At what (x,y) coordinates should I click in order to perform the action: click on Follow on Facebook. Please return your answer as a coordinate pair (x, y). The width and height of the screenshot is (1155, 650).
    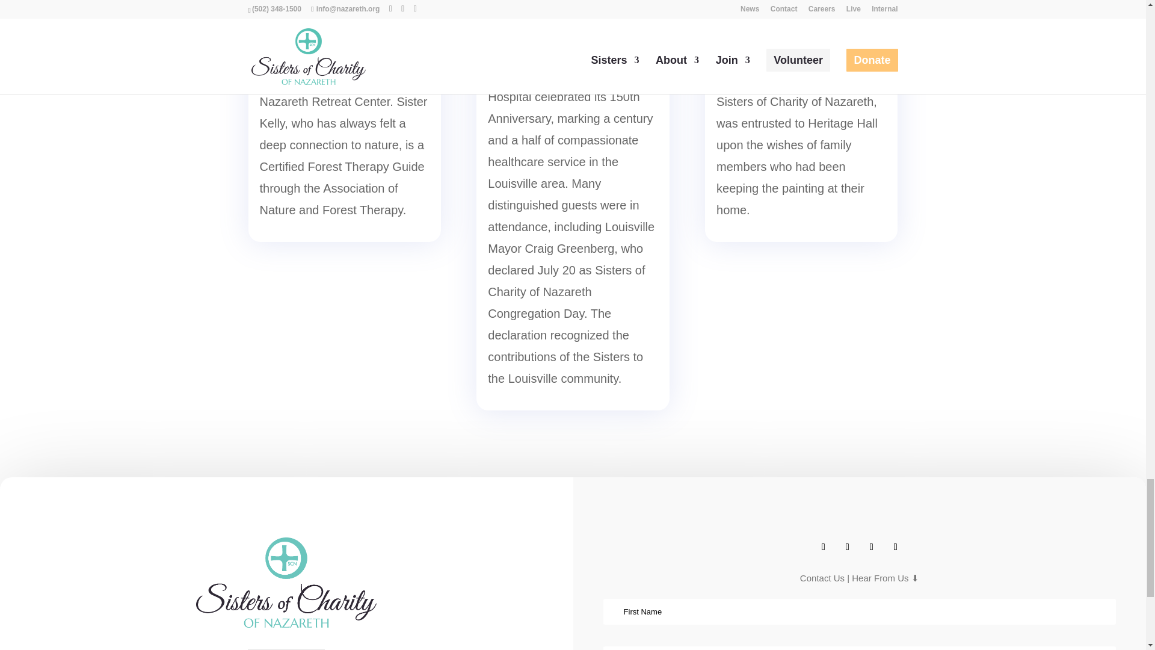
    Looking at the image, I should click on (823, 546).